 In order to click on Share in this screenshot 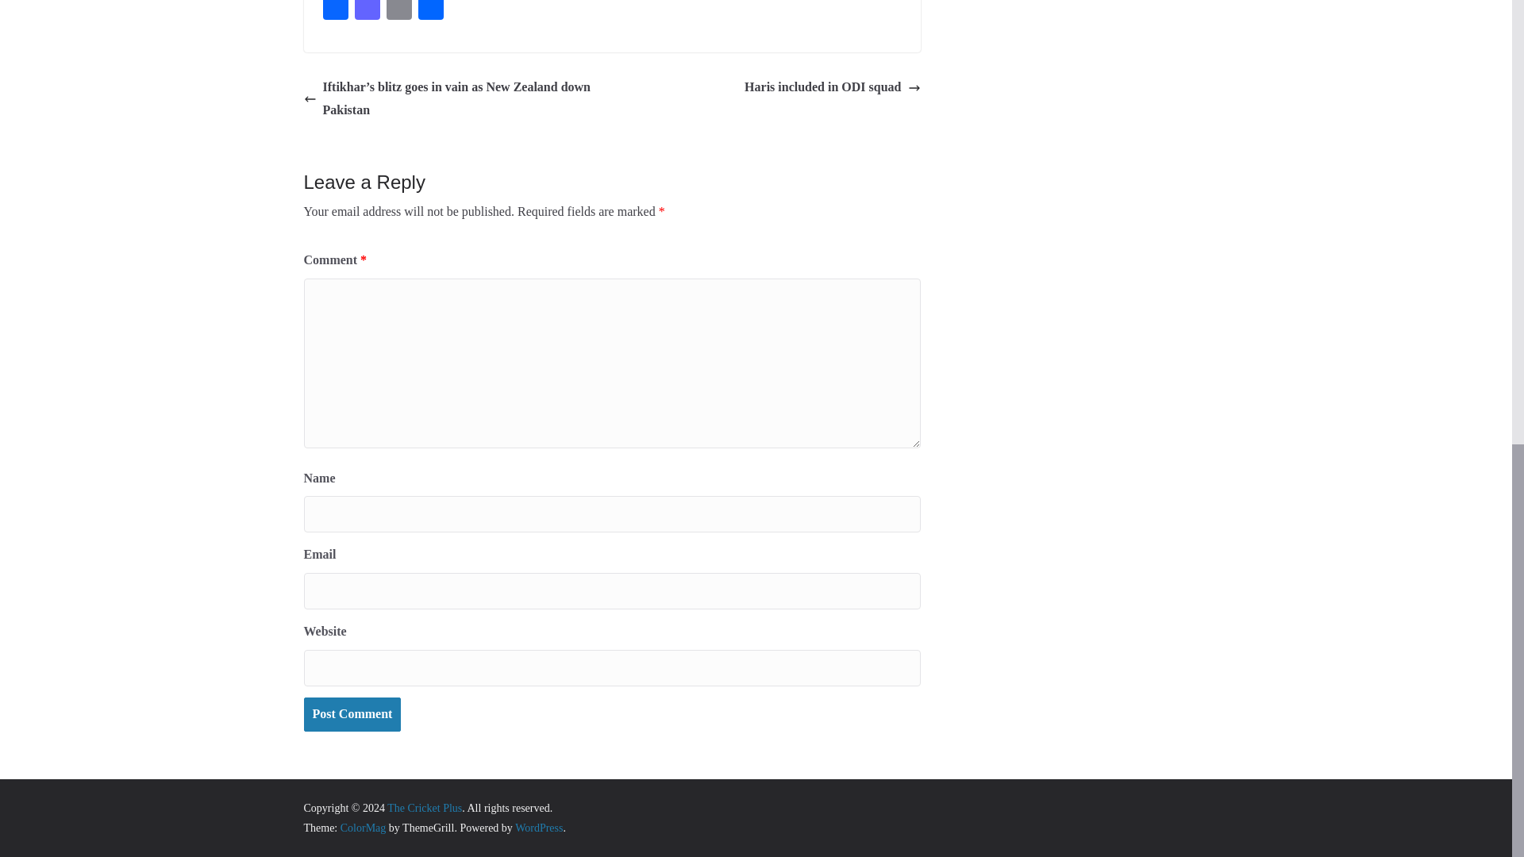, I will do `click(430, 12)`.